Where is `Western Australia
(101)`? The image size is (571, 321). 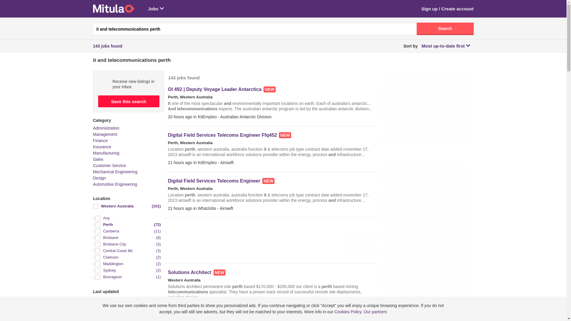 Western Australia
(101) is located at coordinates (127, 206).